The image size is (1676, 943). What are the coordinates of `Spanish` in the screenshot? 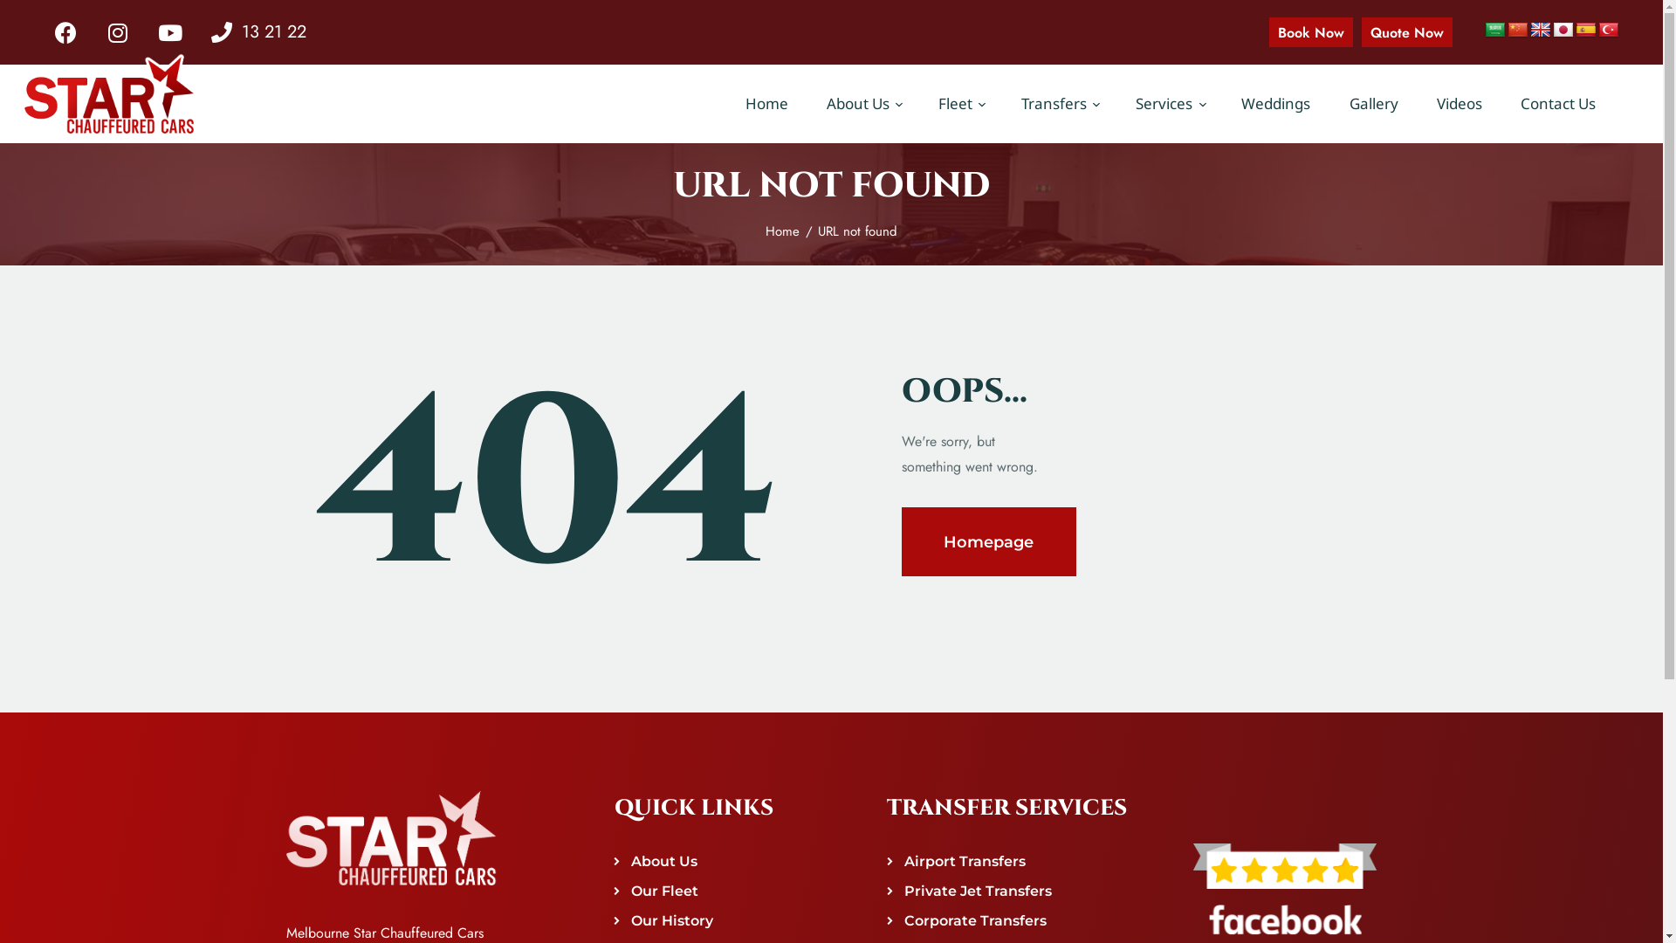 It's located at (1586, 31).